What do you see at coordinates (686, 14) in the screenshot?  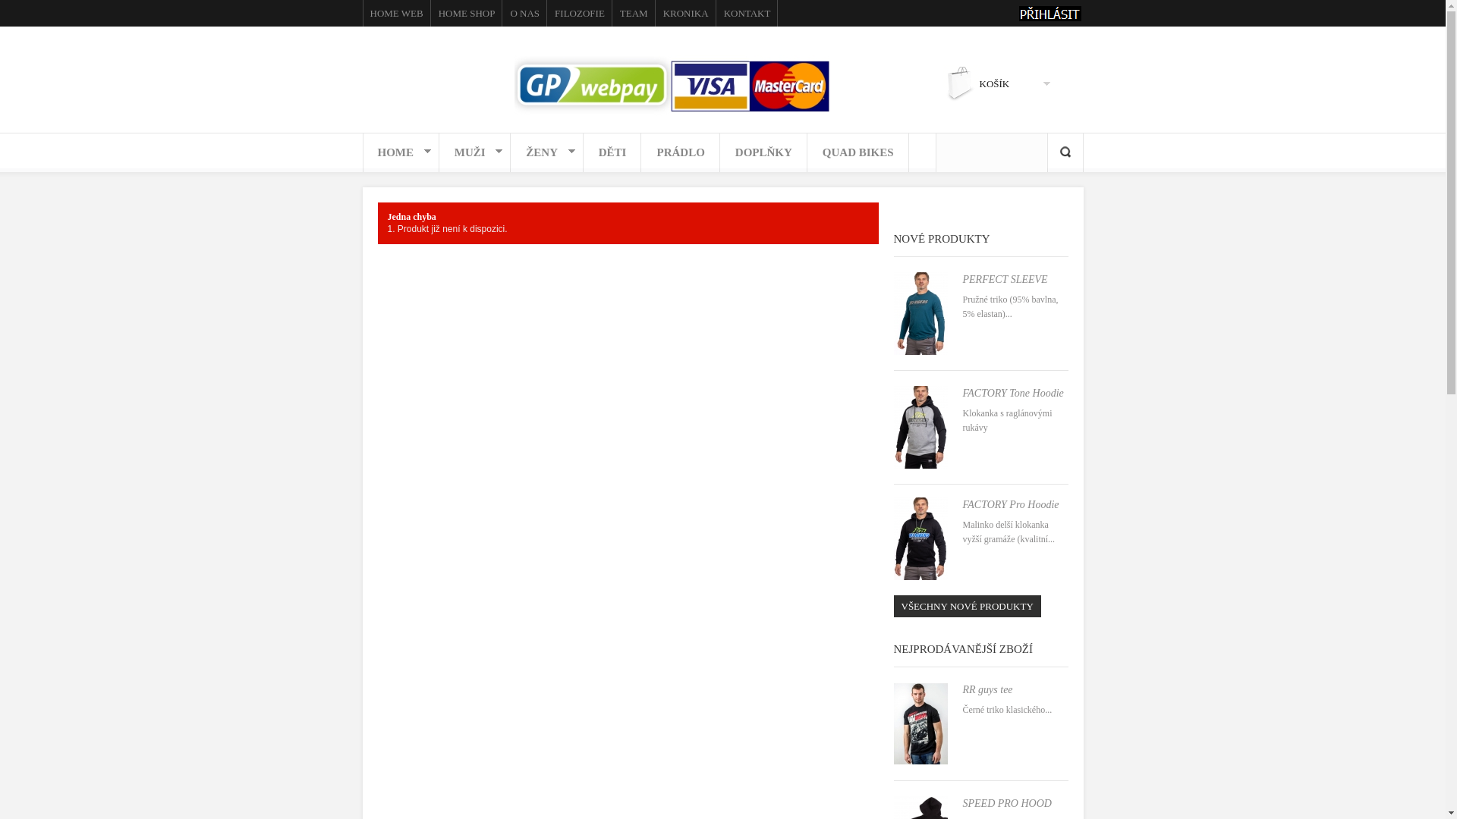 I see `KRONIKA` at bounding box center [686, 14].